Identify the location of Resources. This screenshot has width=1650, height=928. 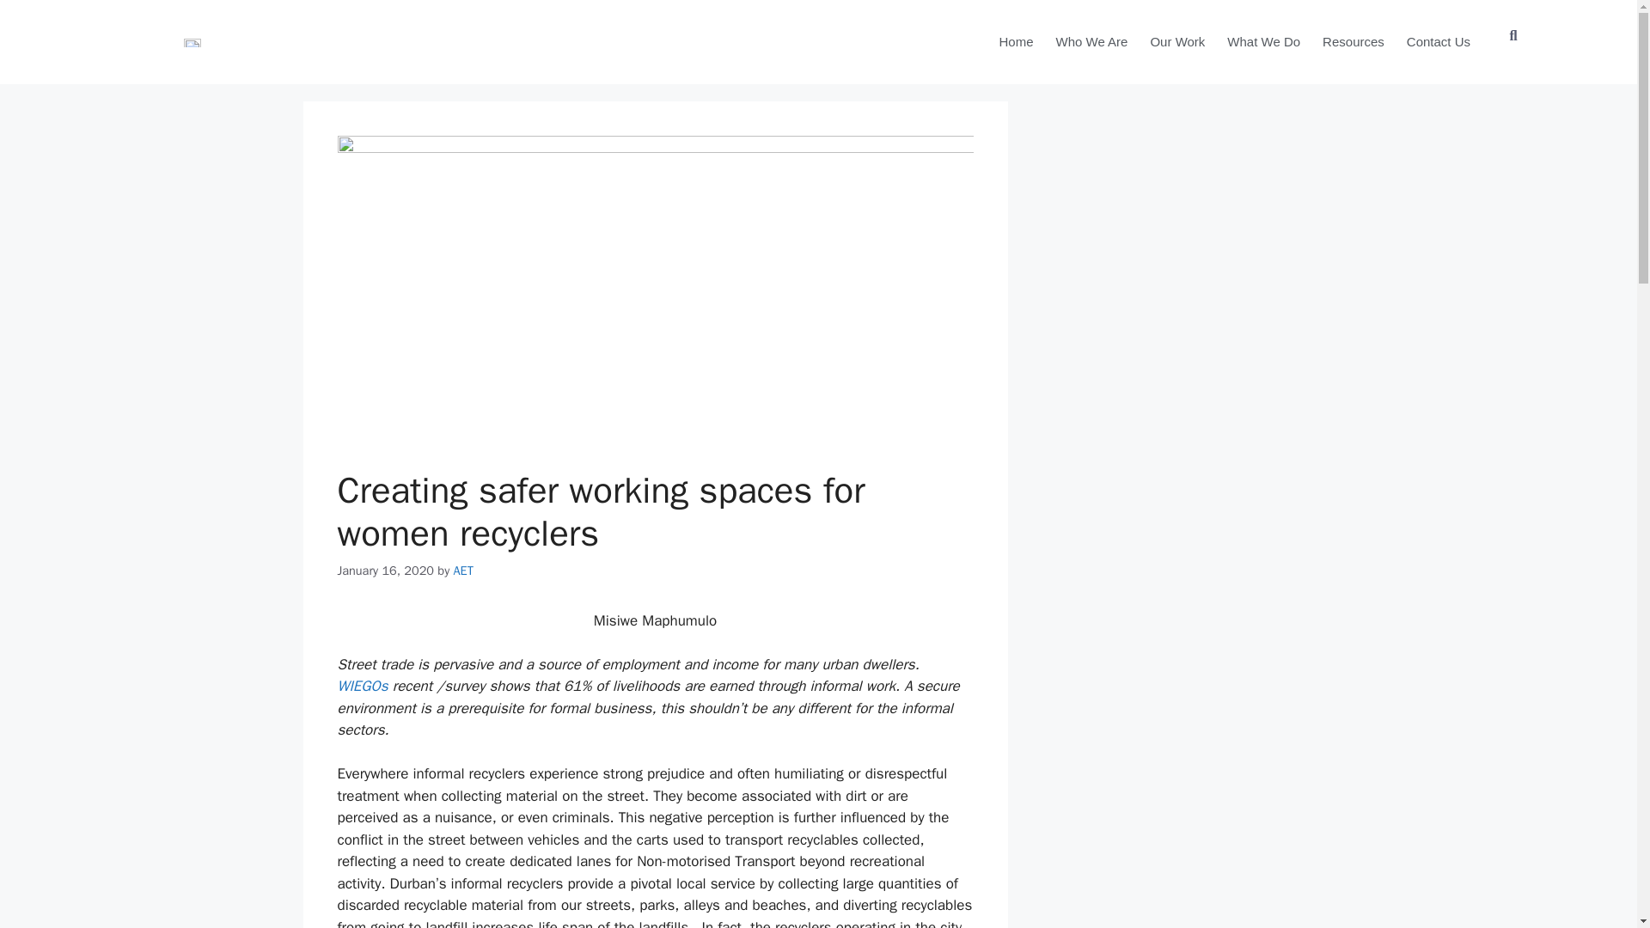
(1354, 42).